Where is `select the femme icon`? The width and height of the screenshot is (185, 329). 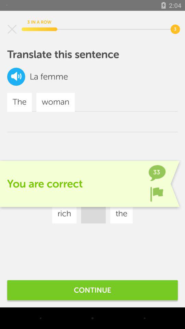 select the femme icon is located at coordinates (54, 77).